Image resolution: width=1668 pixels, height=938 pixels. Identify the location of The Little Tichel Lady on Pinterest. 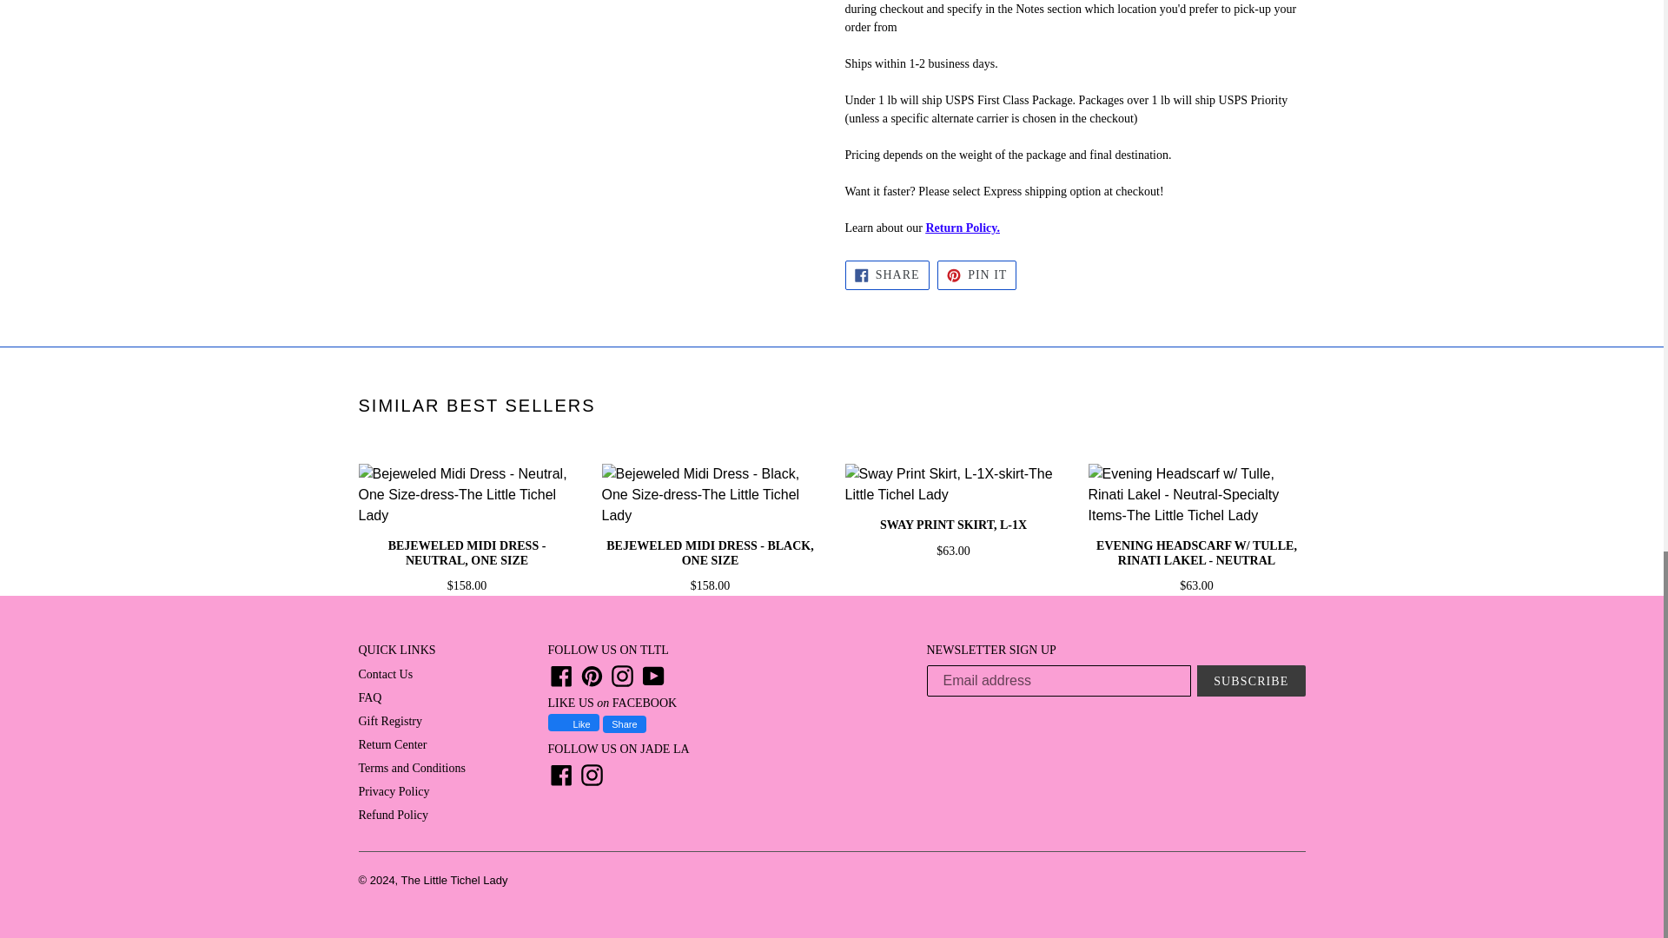
(592, 676).